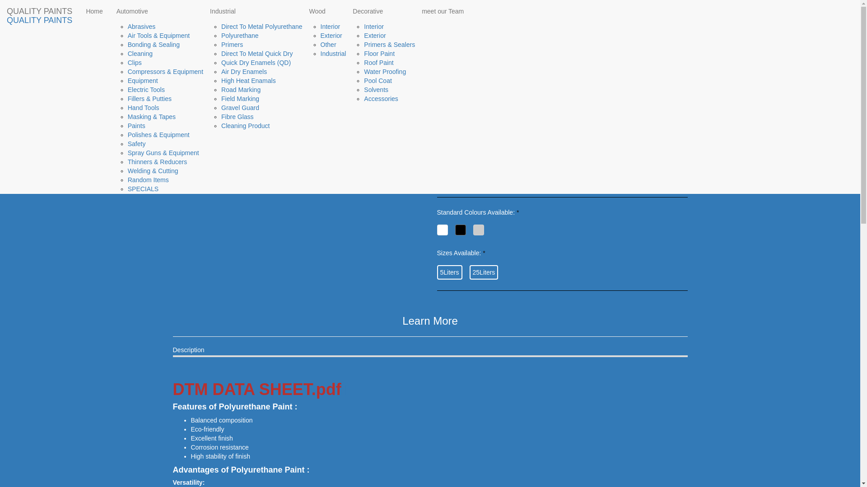 Image resolution: width=867 pixels, height=487 pixels. What do you see at coordinates (238, 116) in the screenshot?
I see `Fibre Glass` at bounding box center [238, 116].